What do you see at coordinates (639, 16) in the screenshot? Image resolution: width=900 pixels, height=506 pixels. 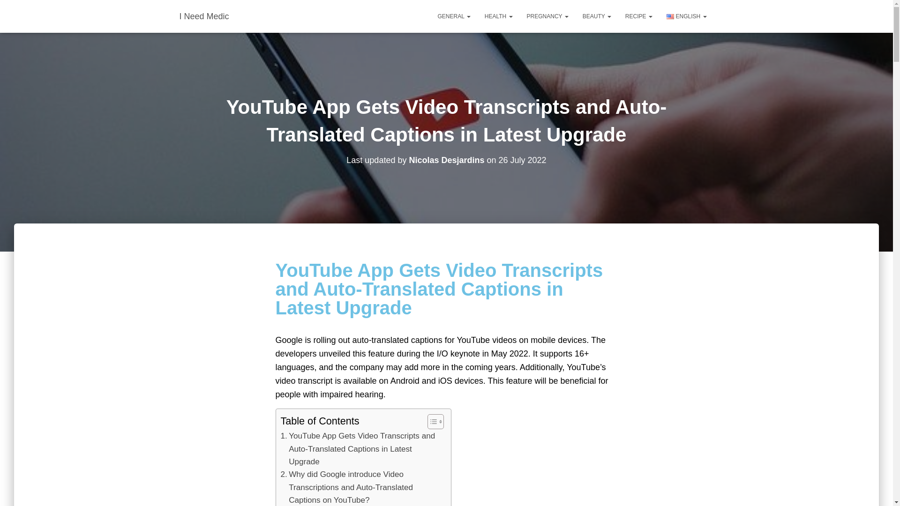 I see `Recipe` at bounding box center [639, 16].